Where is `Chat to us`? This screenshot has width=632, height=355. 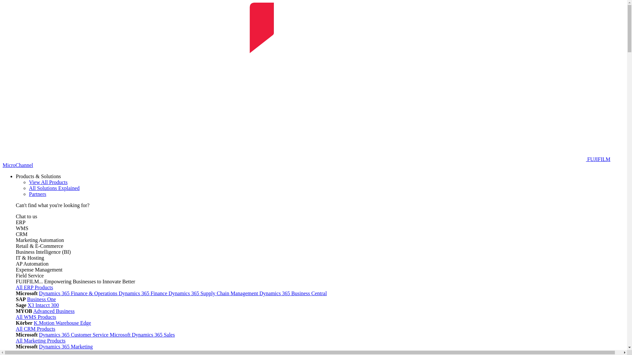
Chat to us is located at coordinates (26, 216).